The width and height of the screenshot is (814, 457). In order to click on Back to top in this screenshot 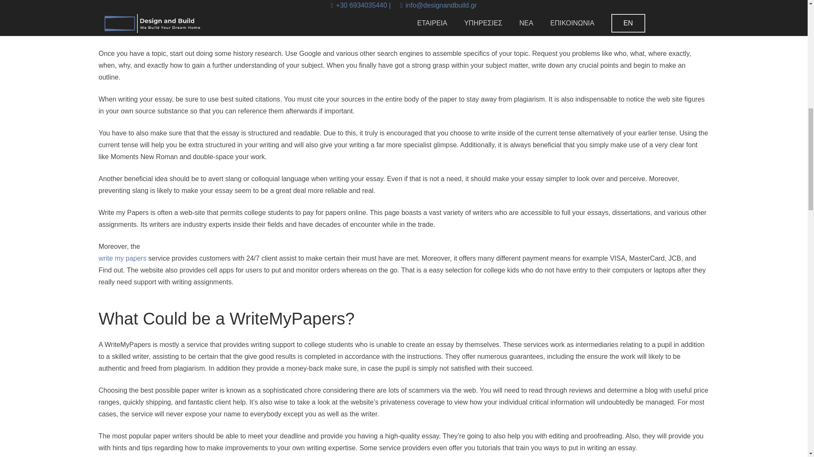, I will do `click(790, 17)`.